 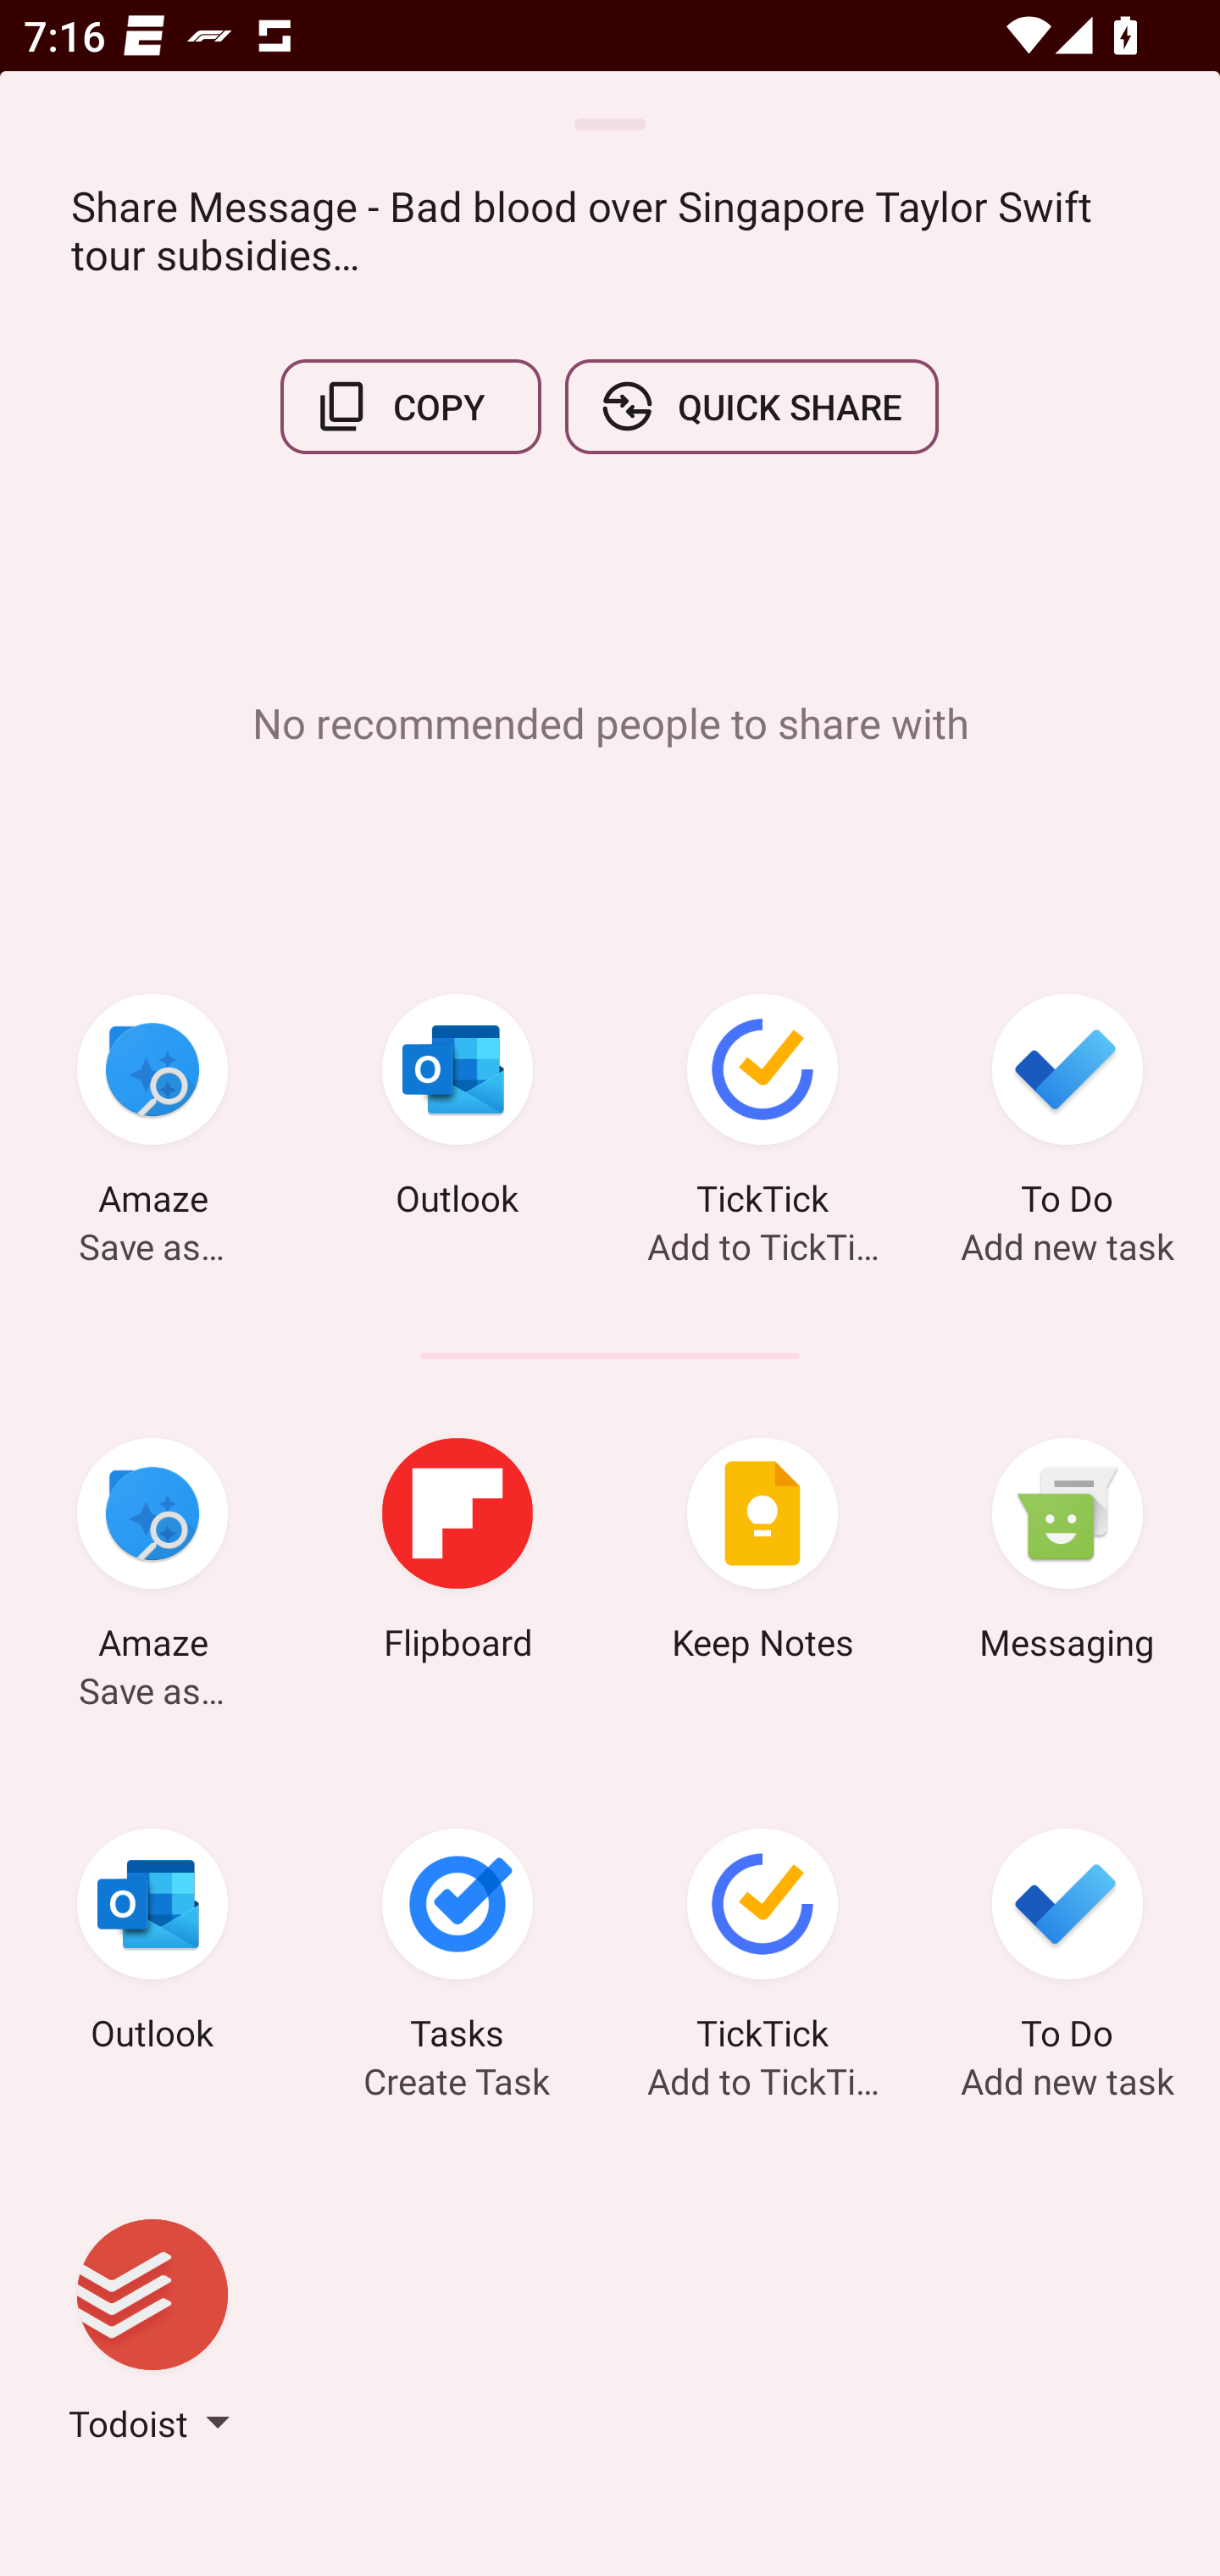 What do you see at coordinates (762, 1945) in the screenshot?
I see `TickTick Add to TickTick` at bounding box center [762, 1945].